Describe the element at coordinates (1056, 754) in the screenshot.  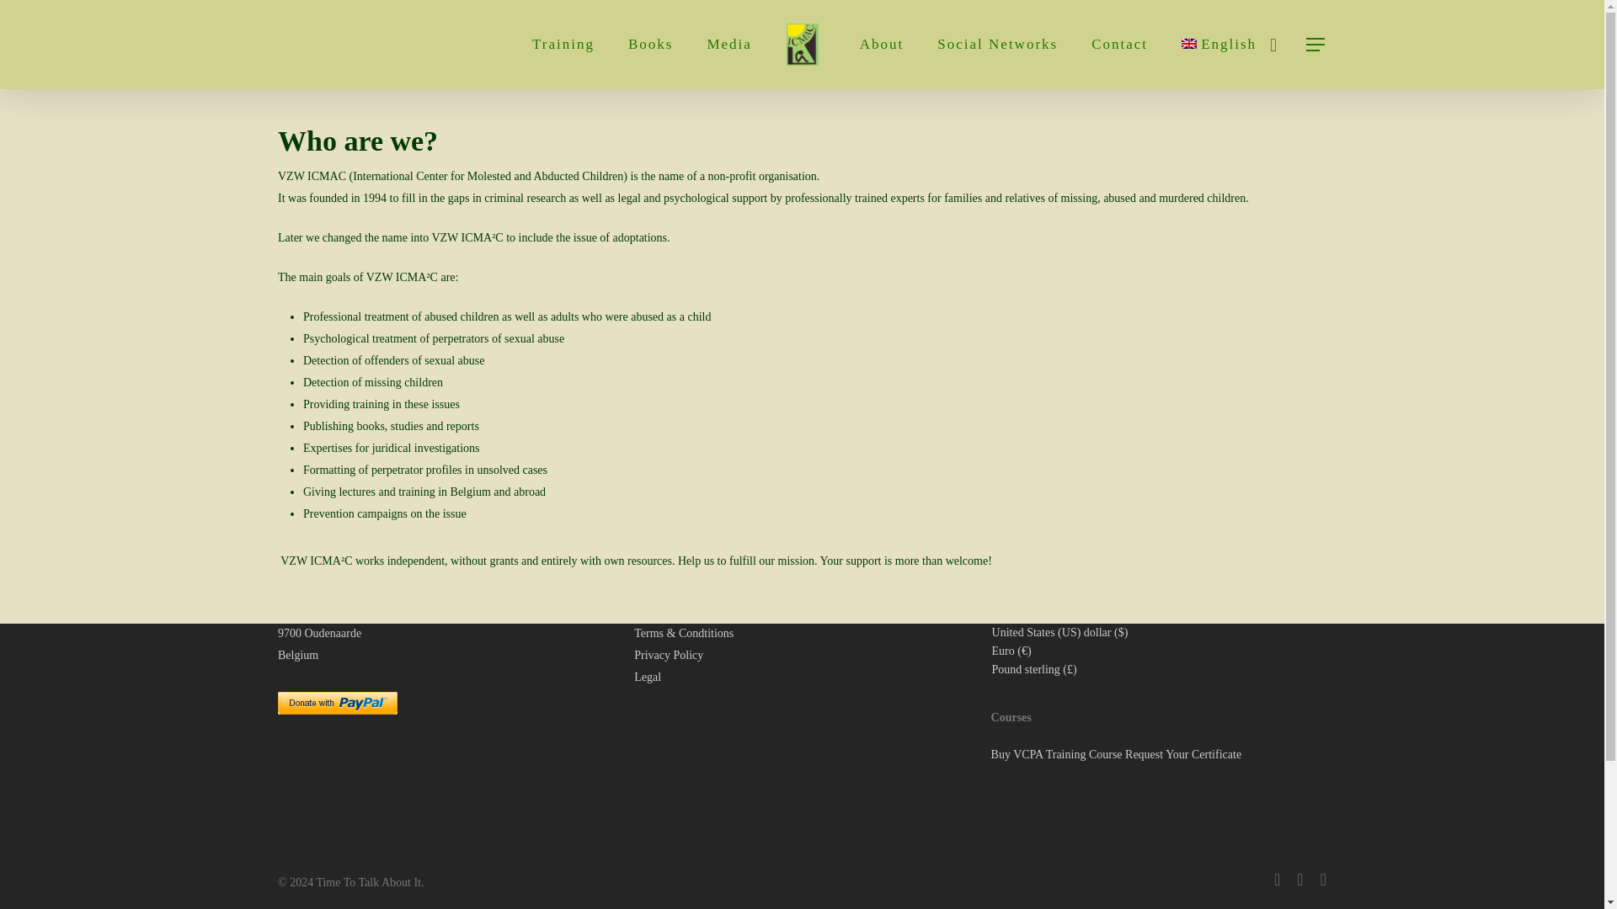
I see `Buy VCPA Training Course` at that location.